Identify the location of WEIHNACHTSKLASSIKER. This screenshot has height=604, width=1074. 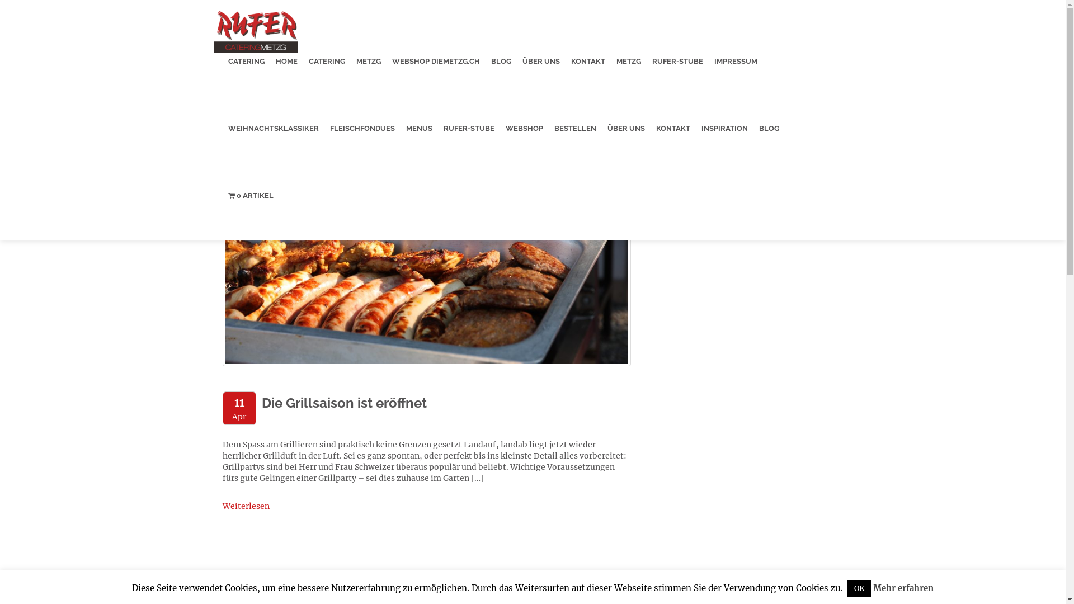
(274, 129).